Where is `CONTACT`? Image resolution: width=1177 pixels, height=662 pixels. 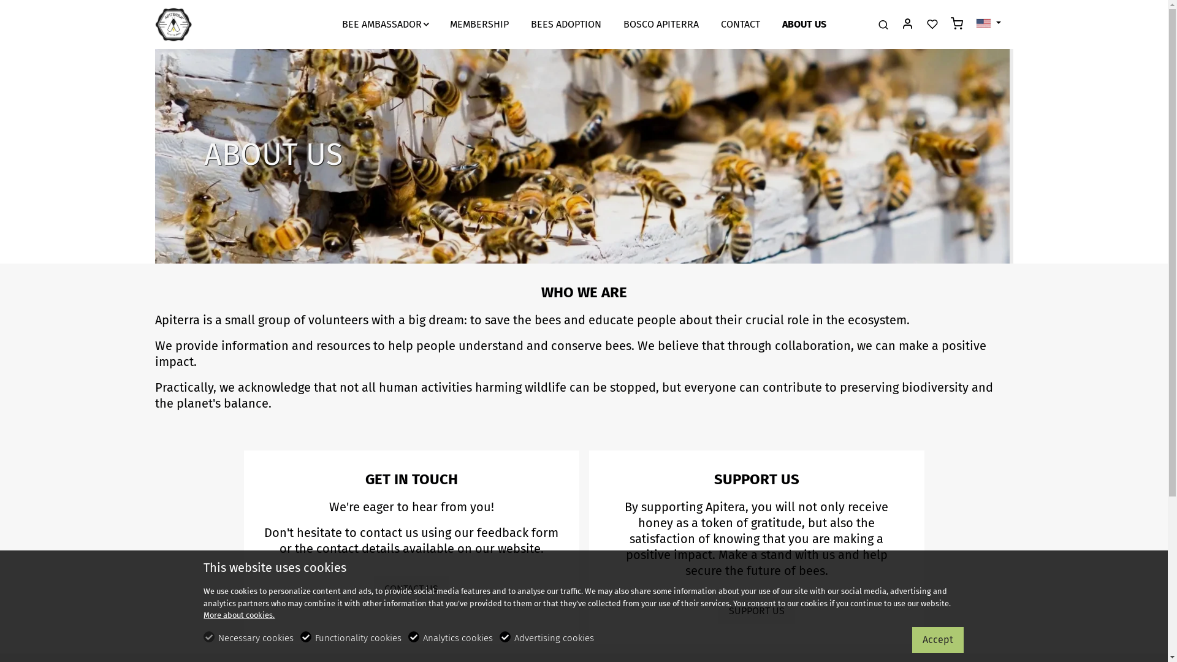 CONTACT is located at coordinates (741, 25).